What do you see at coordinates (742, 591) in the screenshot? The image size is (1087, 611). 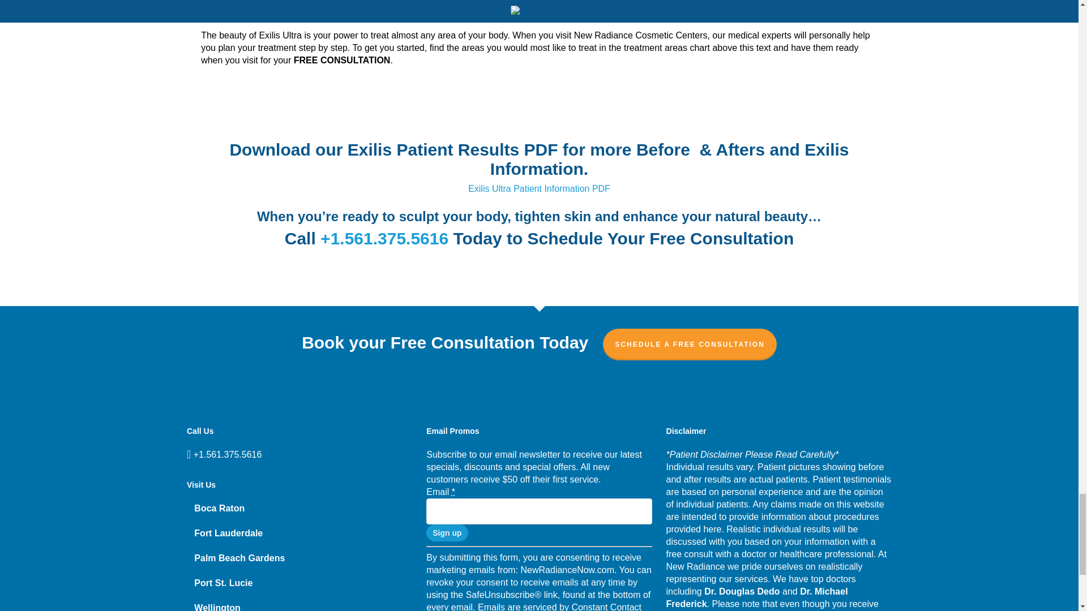 I see `Dr. Douglas Dedo` at bounding box center [742, 591].